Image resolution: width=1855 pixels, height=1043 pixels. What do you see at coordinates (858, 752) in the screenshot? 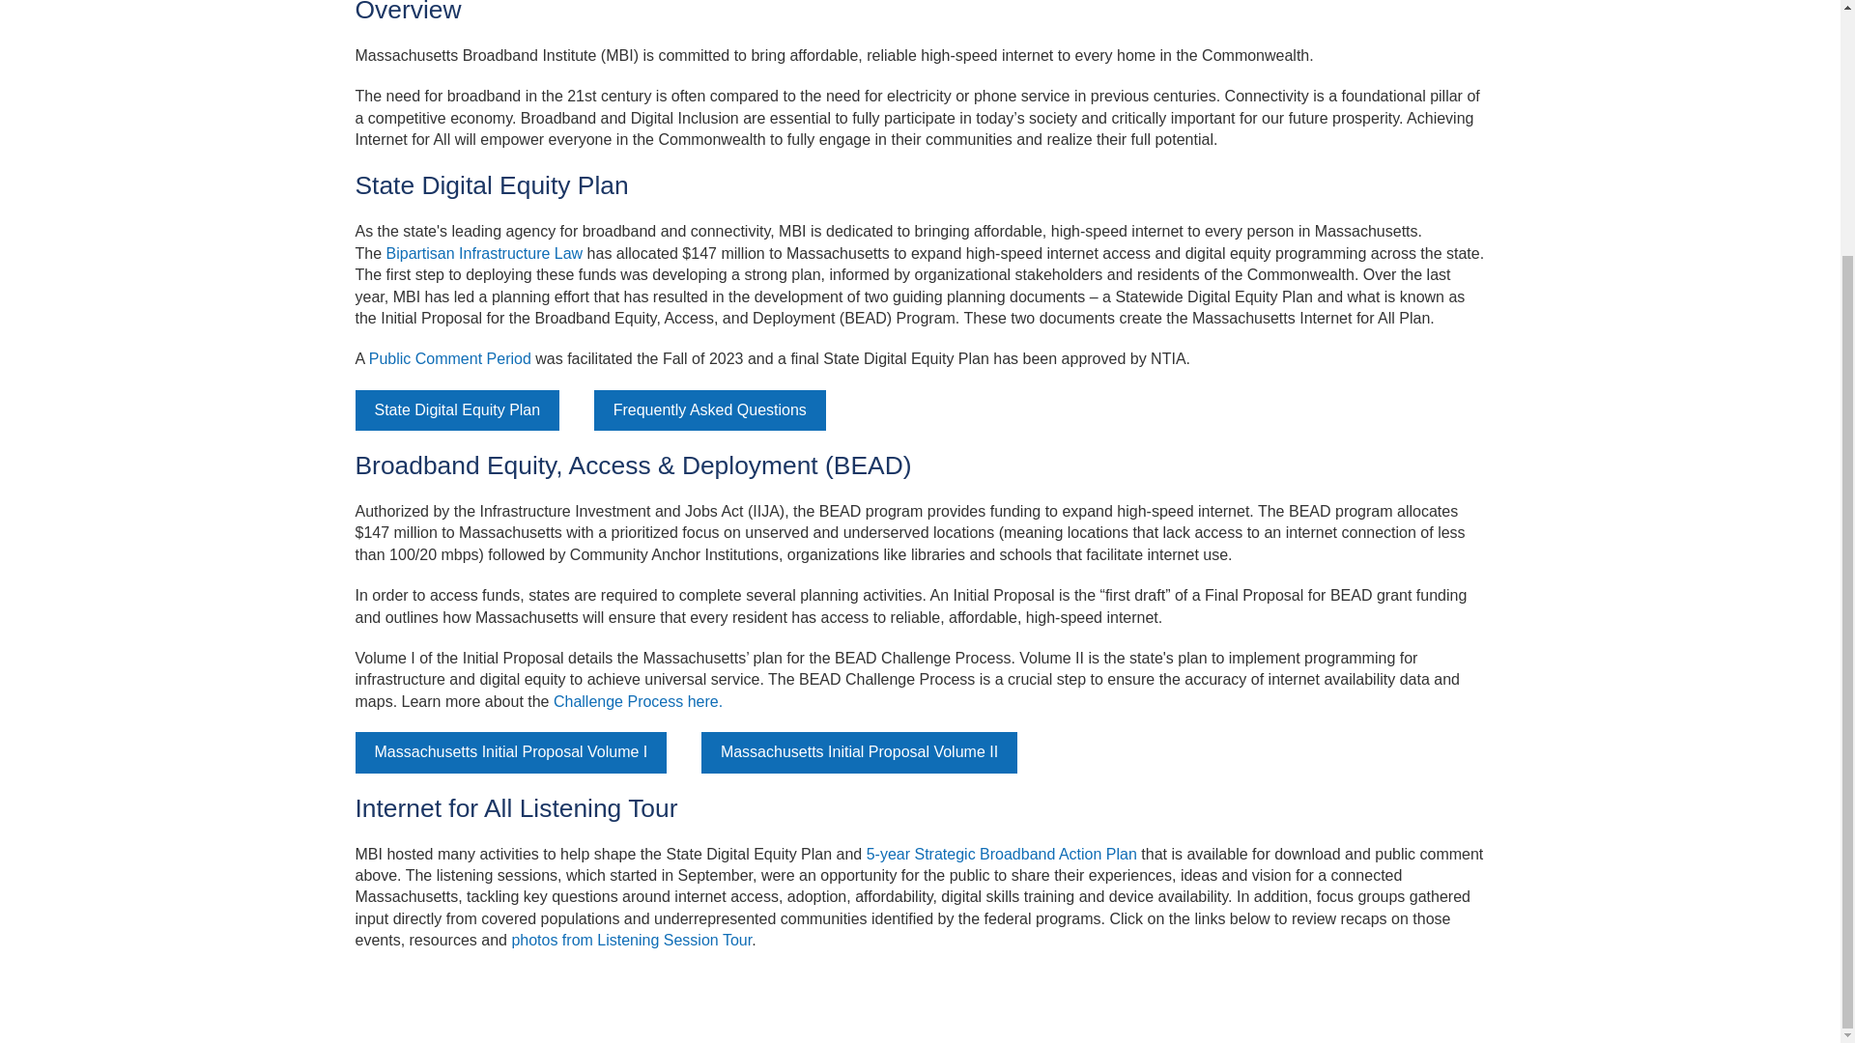
I see `BEAD Initial Proposal Volume II.pdf` at bounding box center [858, 752].